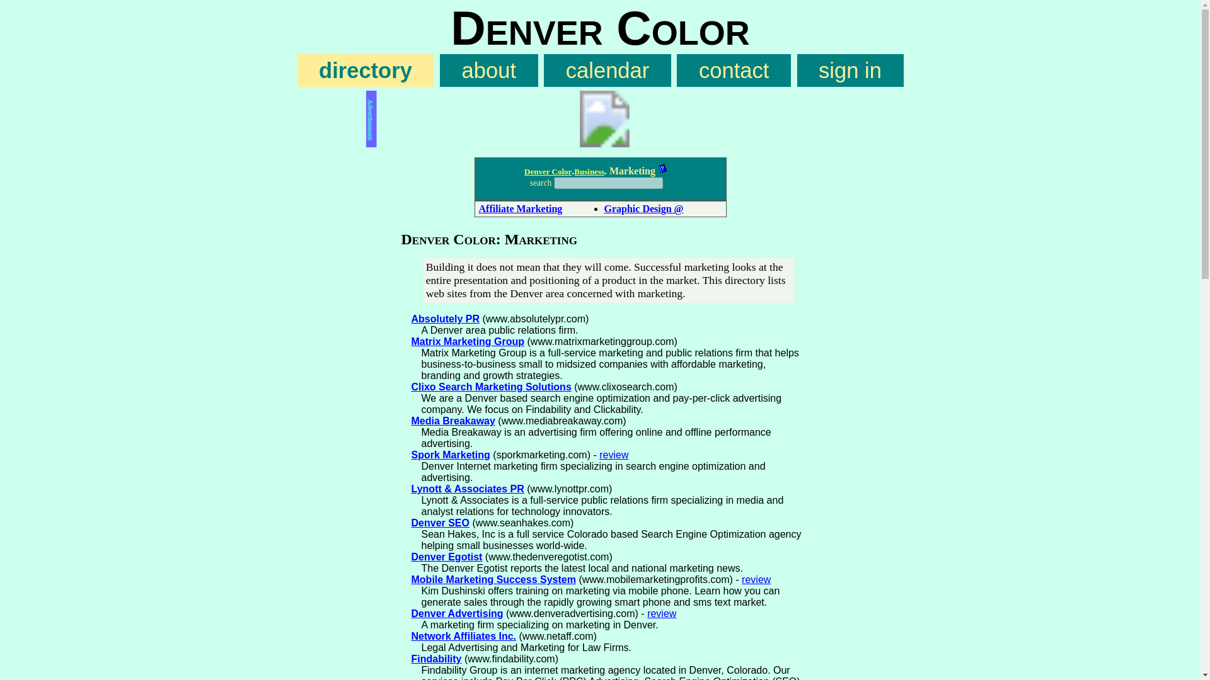 This screenshot has width=1210, height=680. What do you see at coordinates (589, 171) in the screenshot?
I see `Business` at bounding box center [589, 171].